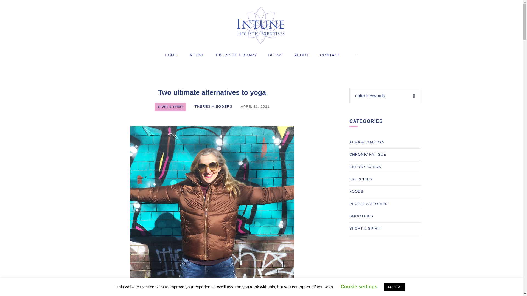 The image size is (527, 296). I want to click on PEOPLE'S STORIES, so click(368, 204).